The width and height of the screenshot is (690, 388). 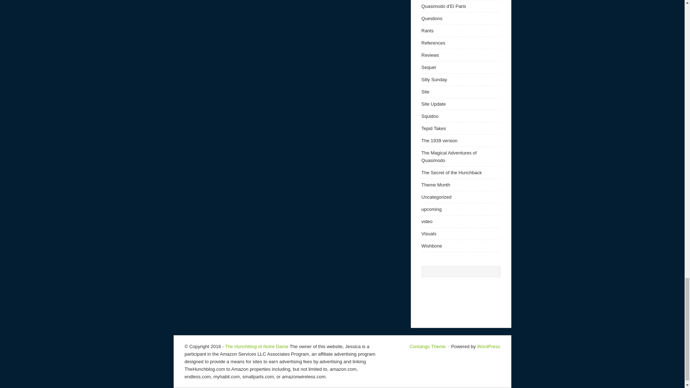 What do you see at coordinates (428, 346) in the screenshot?
I see `Contango Theme` at bounding box center [428, 346].